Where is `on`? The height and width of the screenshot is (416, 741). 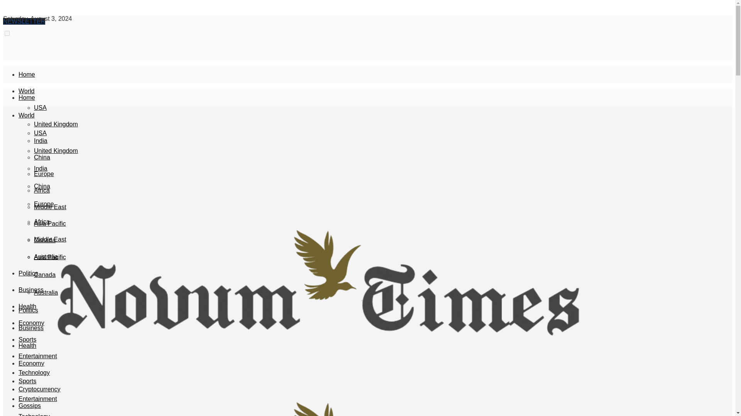 on is located at coordinates (7, 33).